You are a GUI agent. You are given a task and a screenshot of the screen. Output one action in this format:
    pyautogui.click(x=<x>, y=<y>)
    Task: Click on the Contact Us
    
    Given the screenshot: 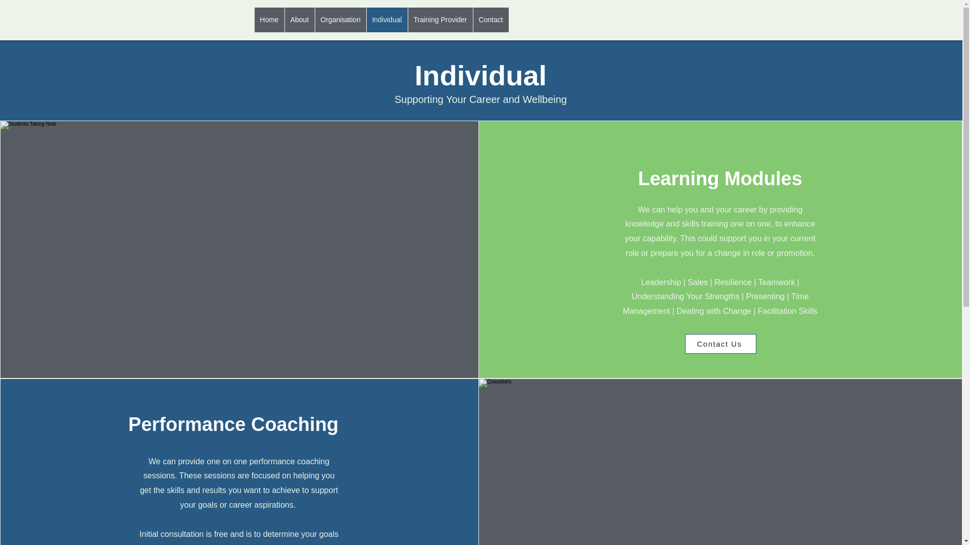 What is the action you would take?
    pyautogui.click(x=720, y=344)
    